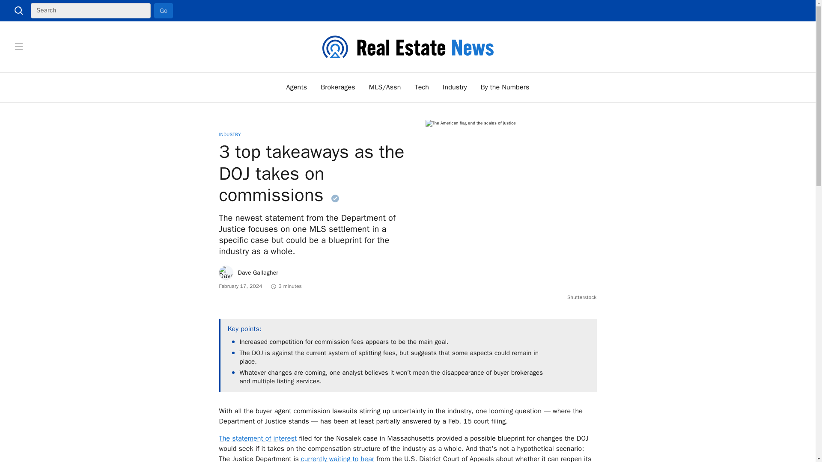 The width and height of the screenshot is (822, 462). What do you see at coordinates (297, 87) in the screenshot?
I see `Agents` at bounding box center [297, 87].